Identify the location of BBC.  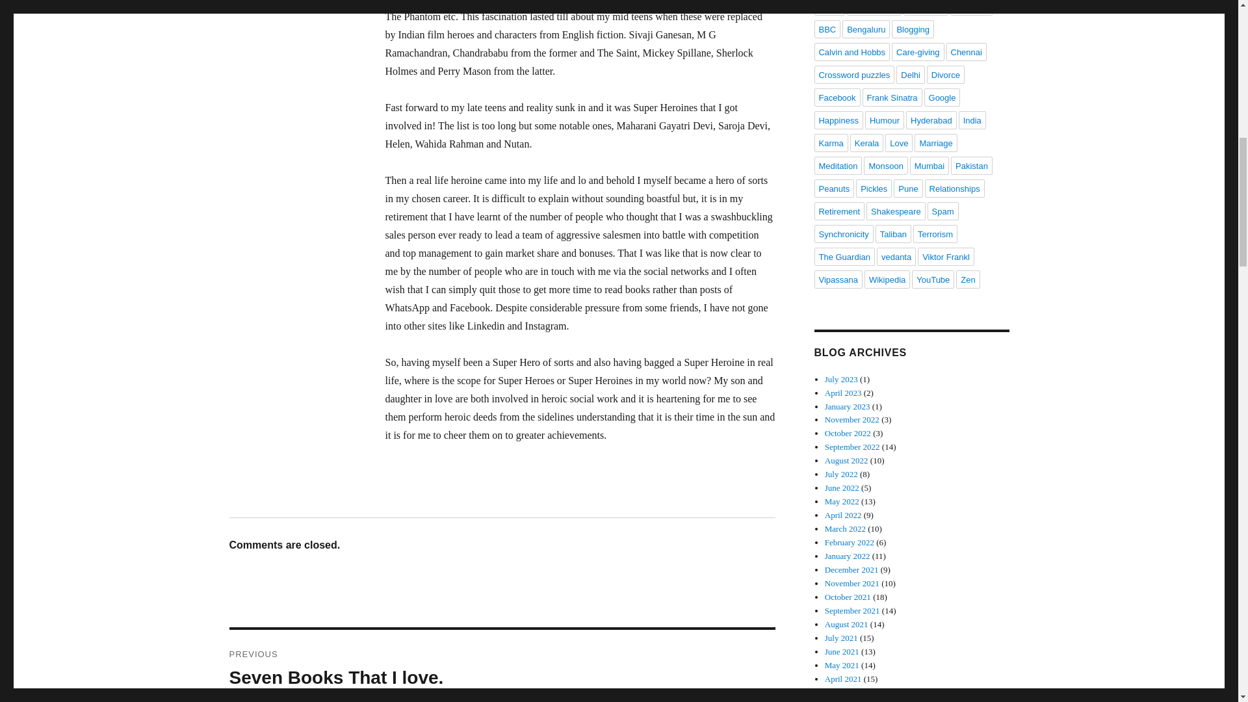
(836, 97).